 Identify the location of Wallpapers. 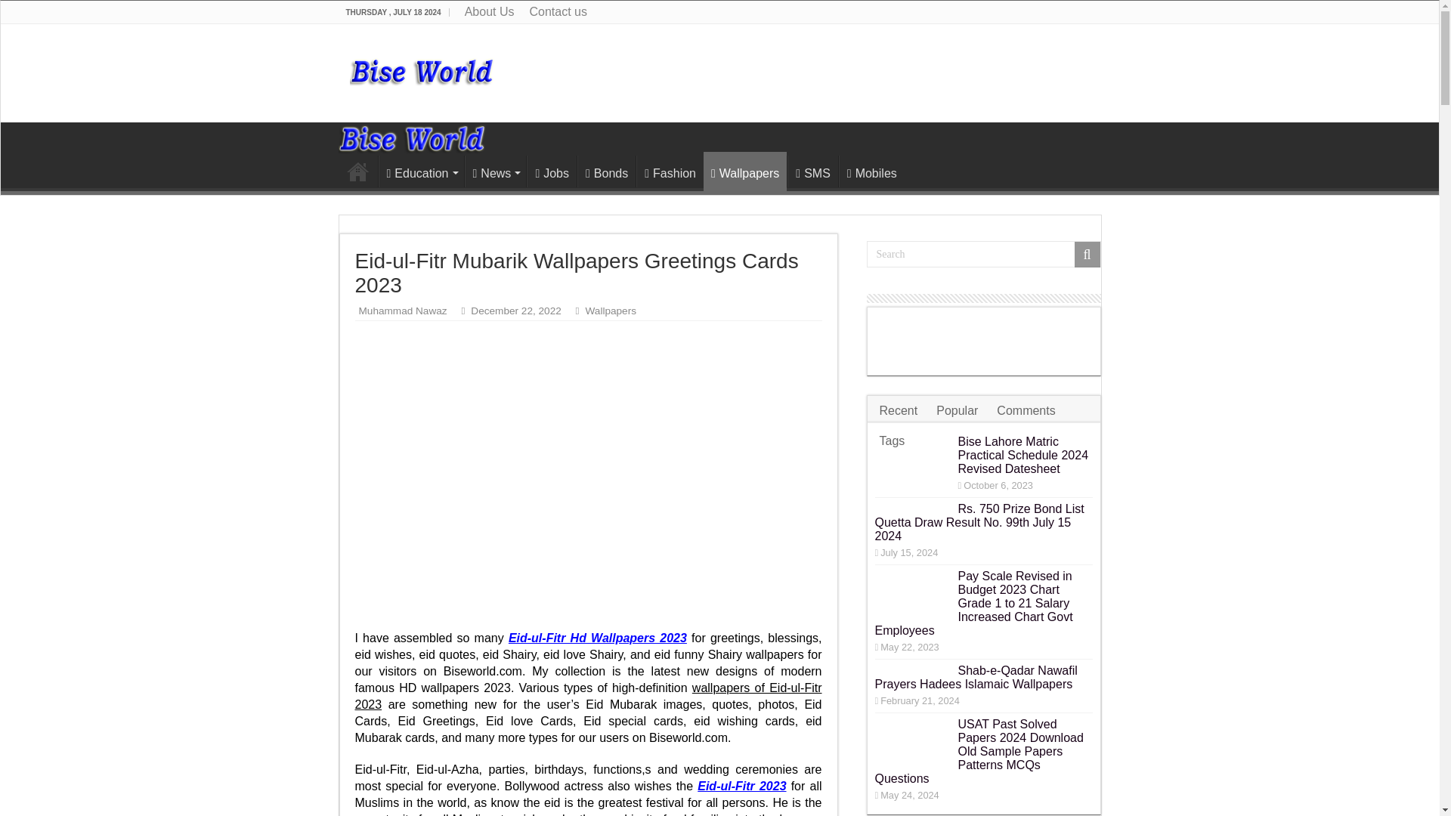
(745, 171).